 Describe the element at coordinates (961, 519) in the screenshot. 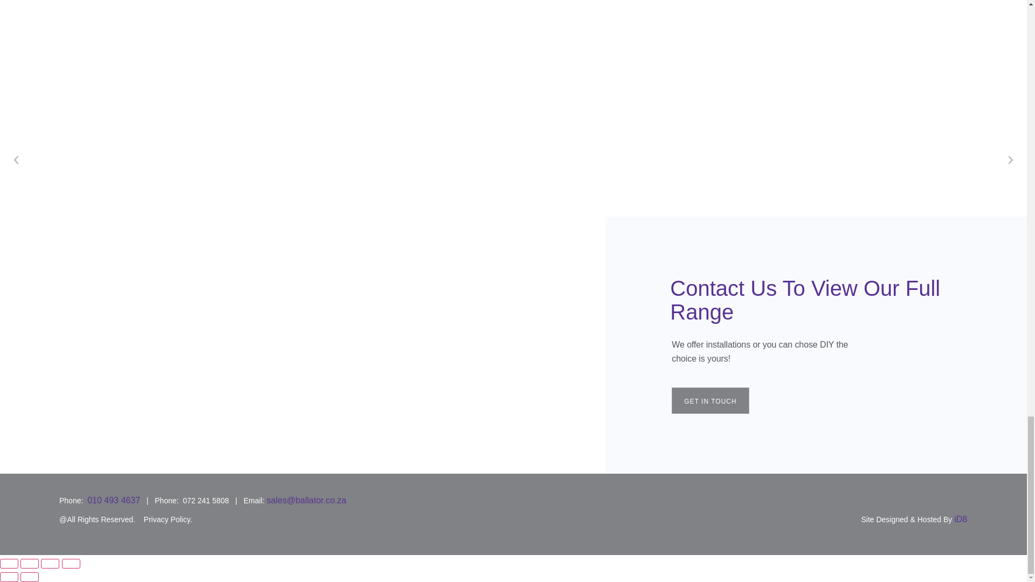

I see `iD8` at that location.